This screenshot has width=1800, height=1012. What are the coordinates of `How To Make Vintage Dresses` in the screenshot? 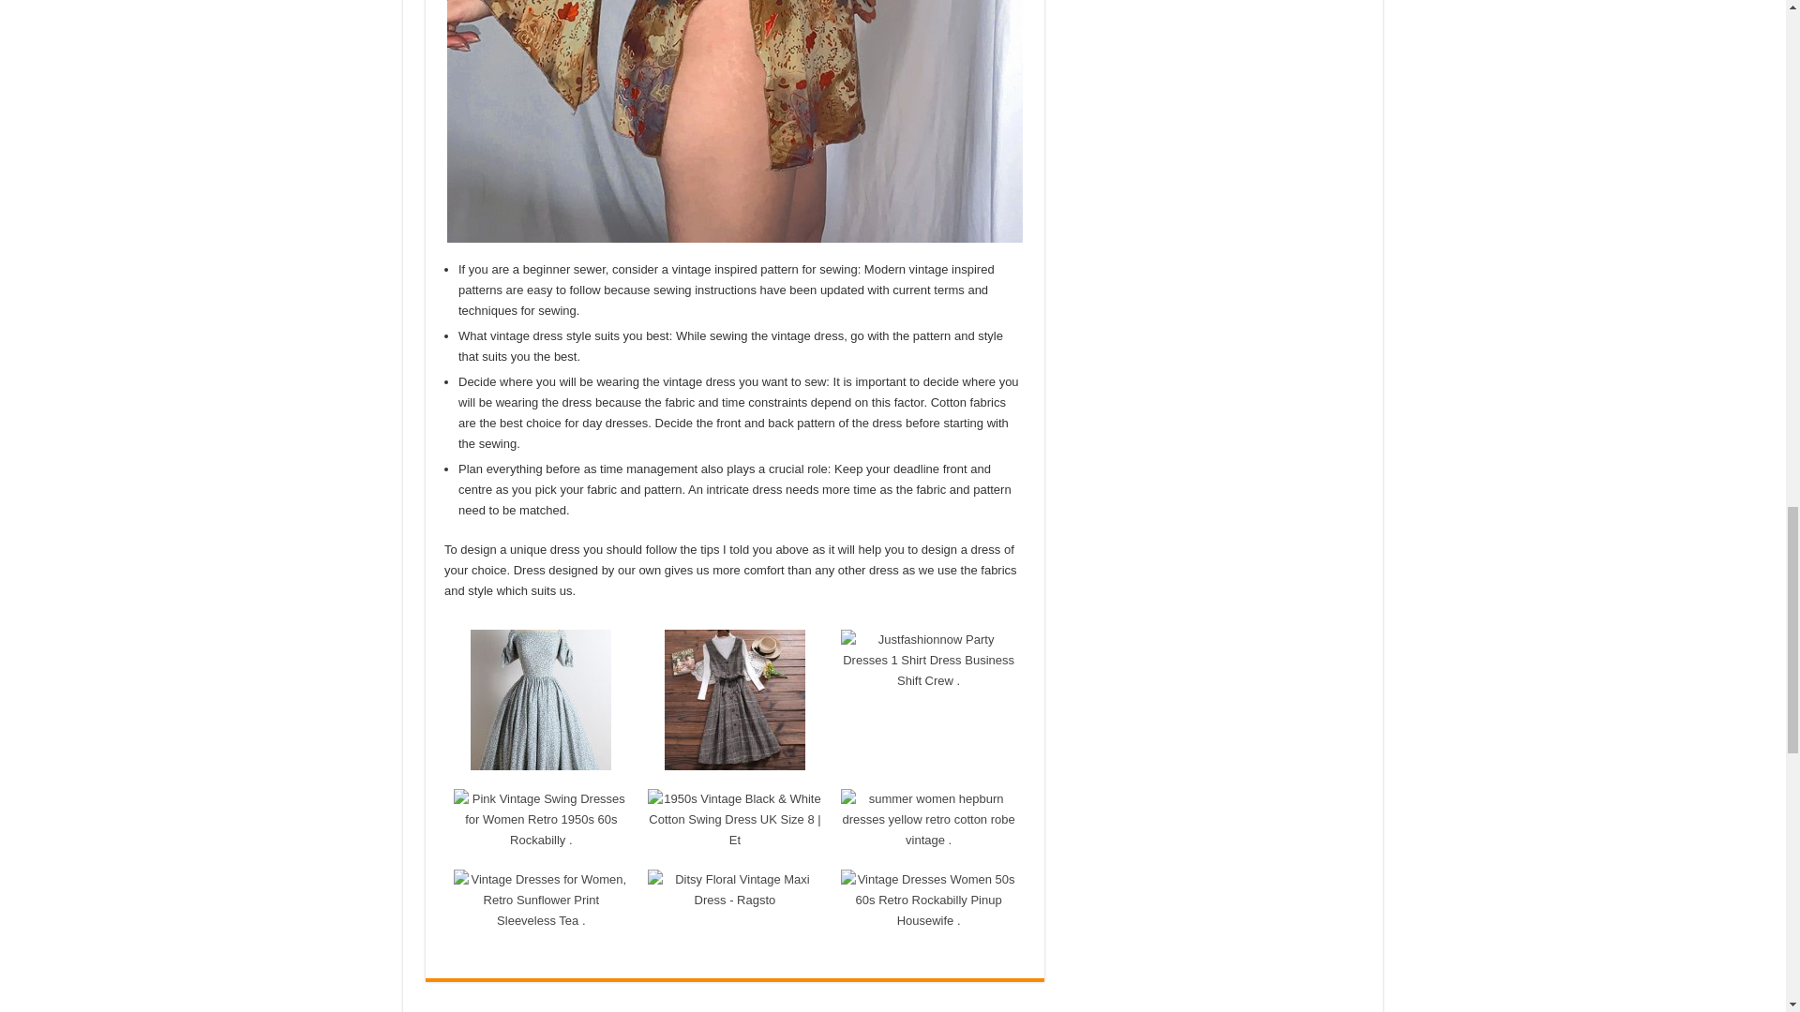 It's located at (734, 122).